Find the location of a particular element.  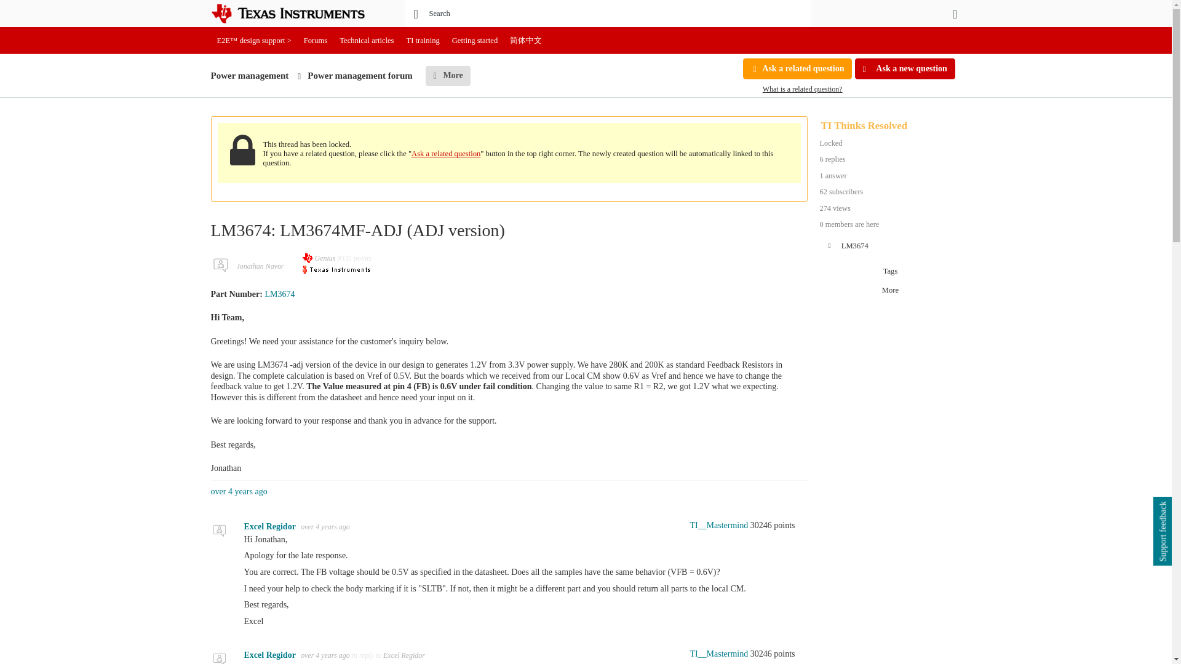

Getting started is located at coordinates (475, 41).